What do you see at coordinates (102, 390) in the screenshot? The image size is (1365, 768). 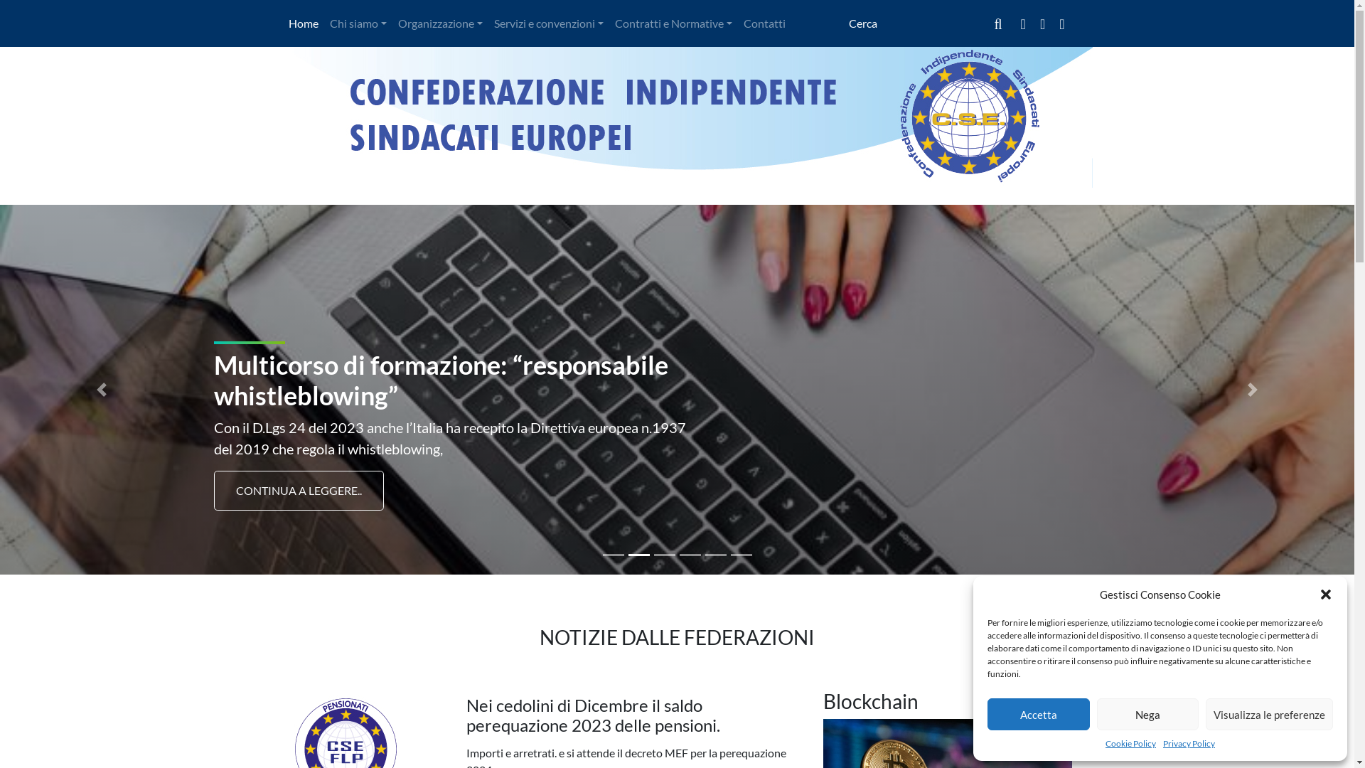 I see `Previous` at bounding box center [102, 390].